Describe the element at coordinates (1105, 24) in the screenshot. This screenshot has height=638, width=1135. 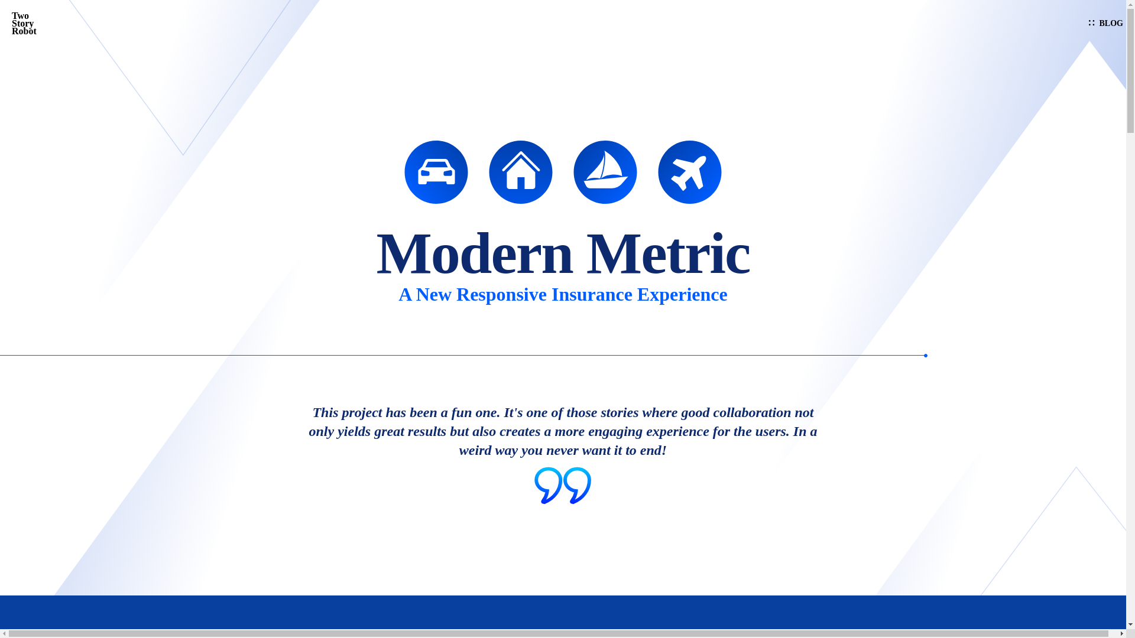
I see `BLOG` at that location.